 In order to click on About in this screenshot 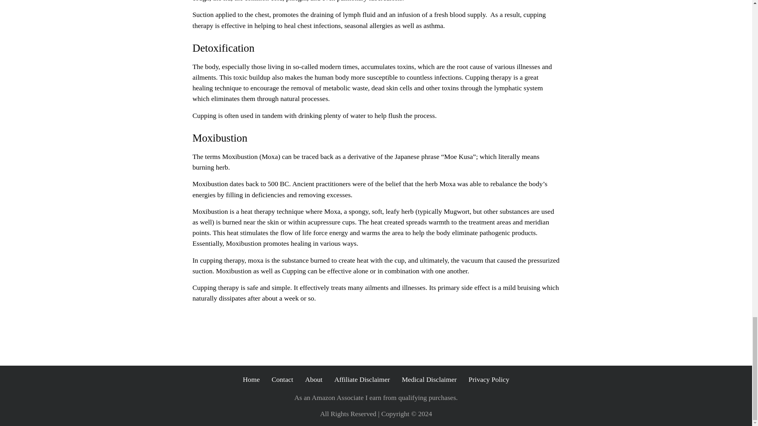, I will do `click(314, 379)`.